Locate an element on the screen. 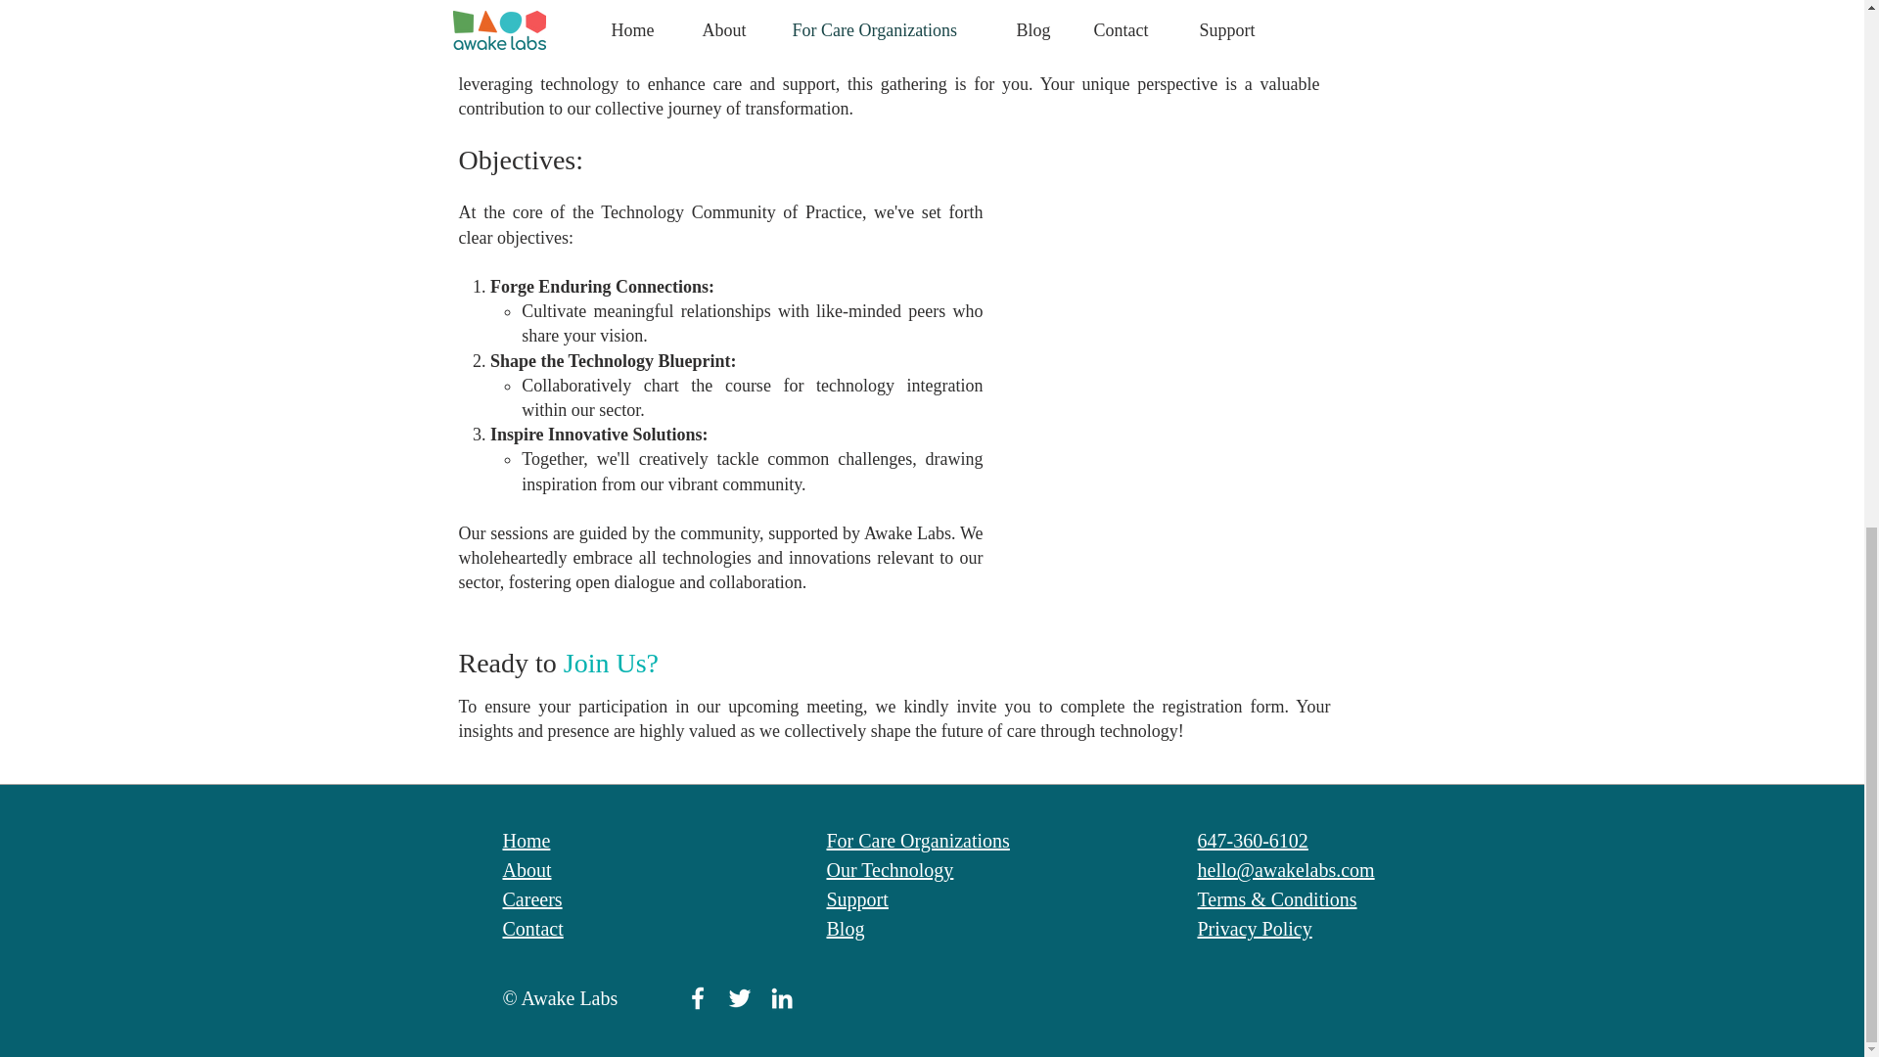  Home is located at coordinates (527, 840).